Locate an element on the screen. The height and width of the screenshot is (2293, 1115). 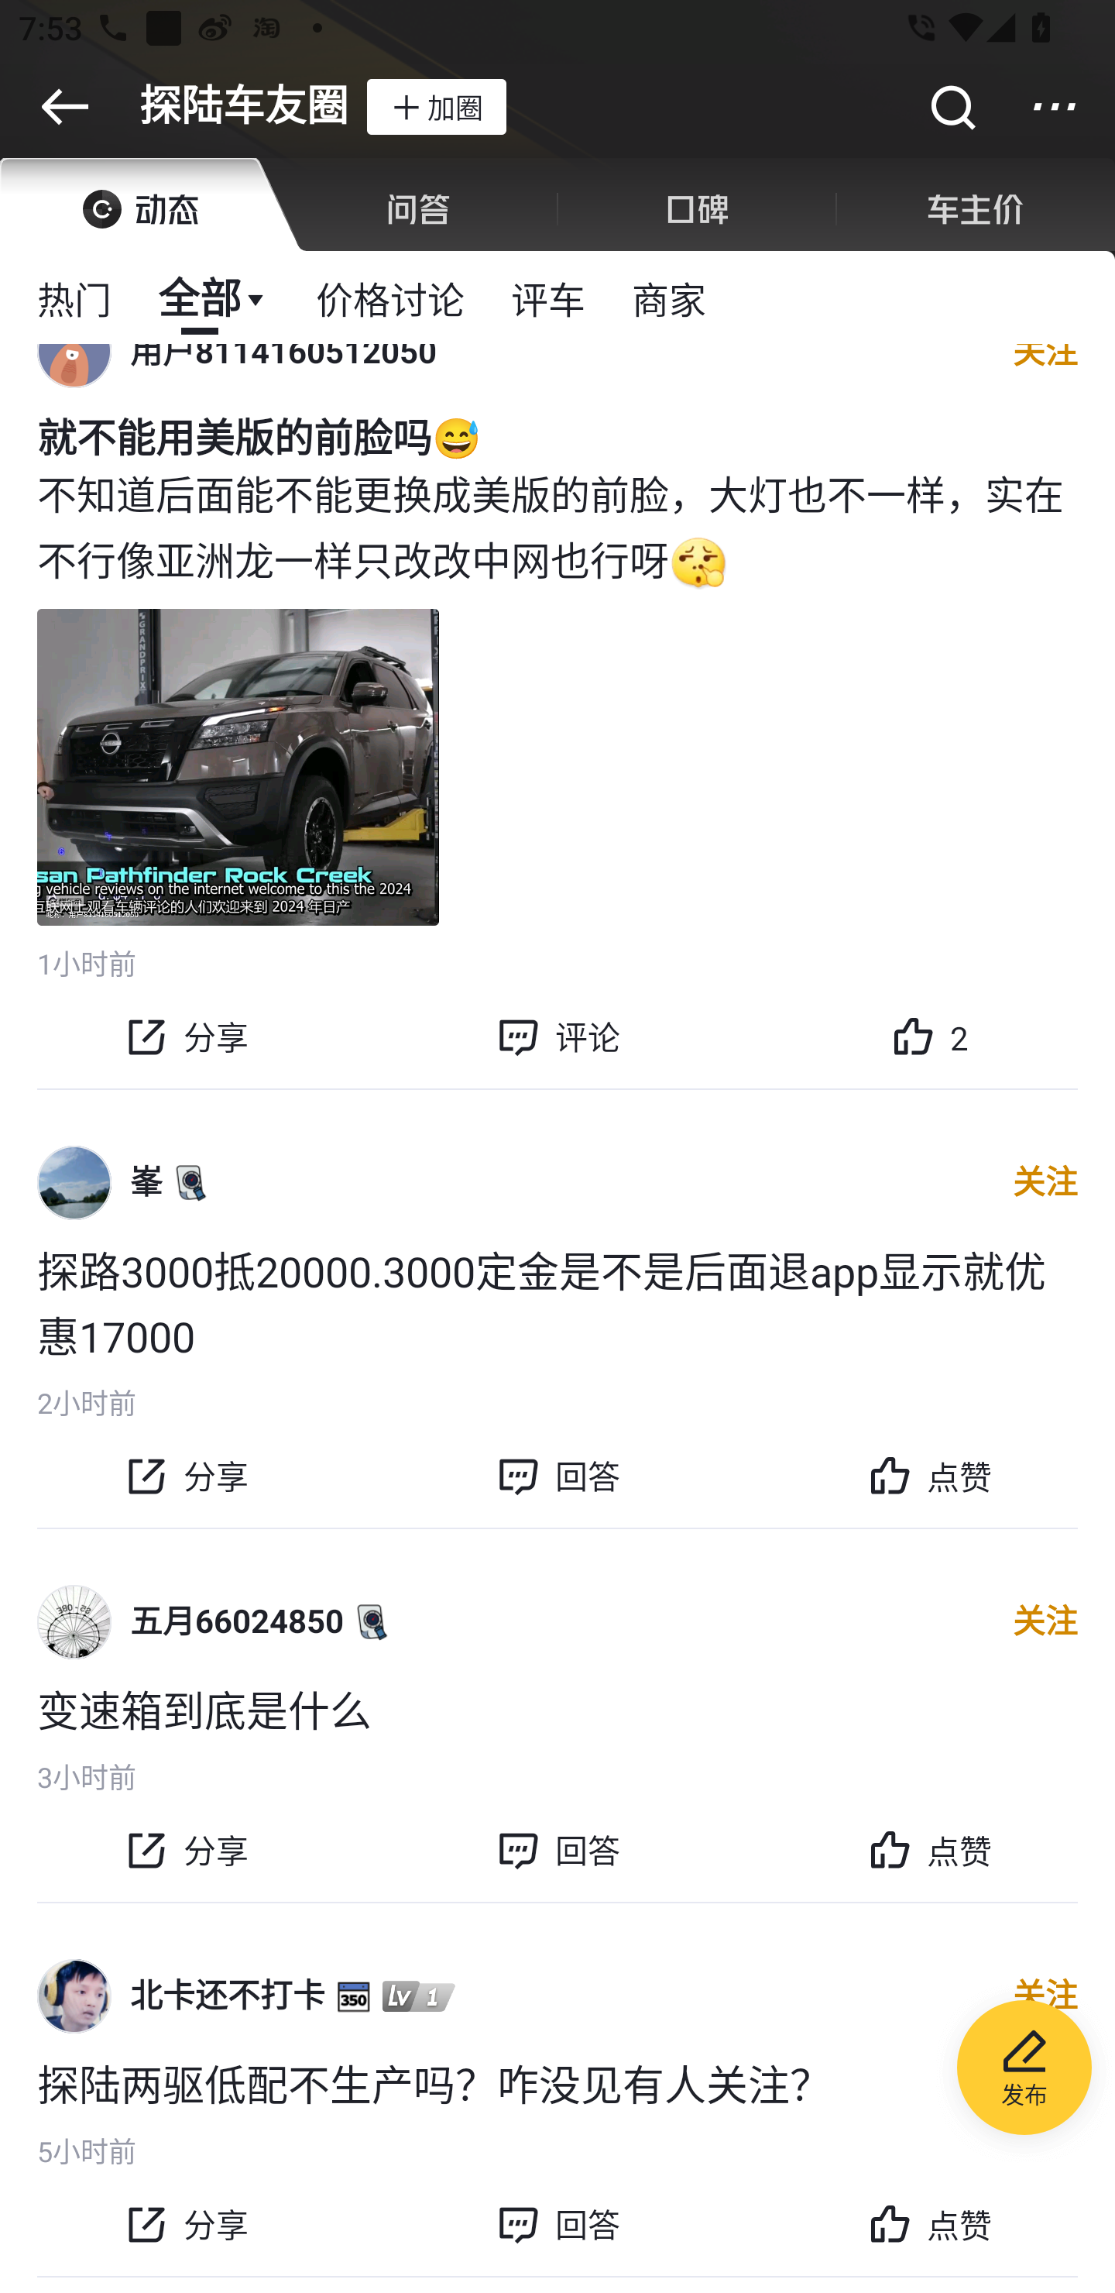
 分享 is located at coordinates (186, 1037).